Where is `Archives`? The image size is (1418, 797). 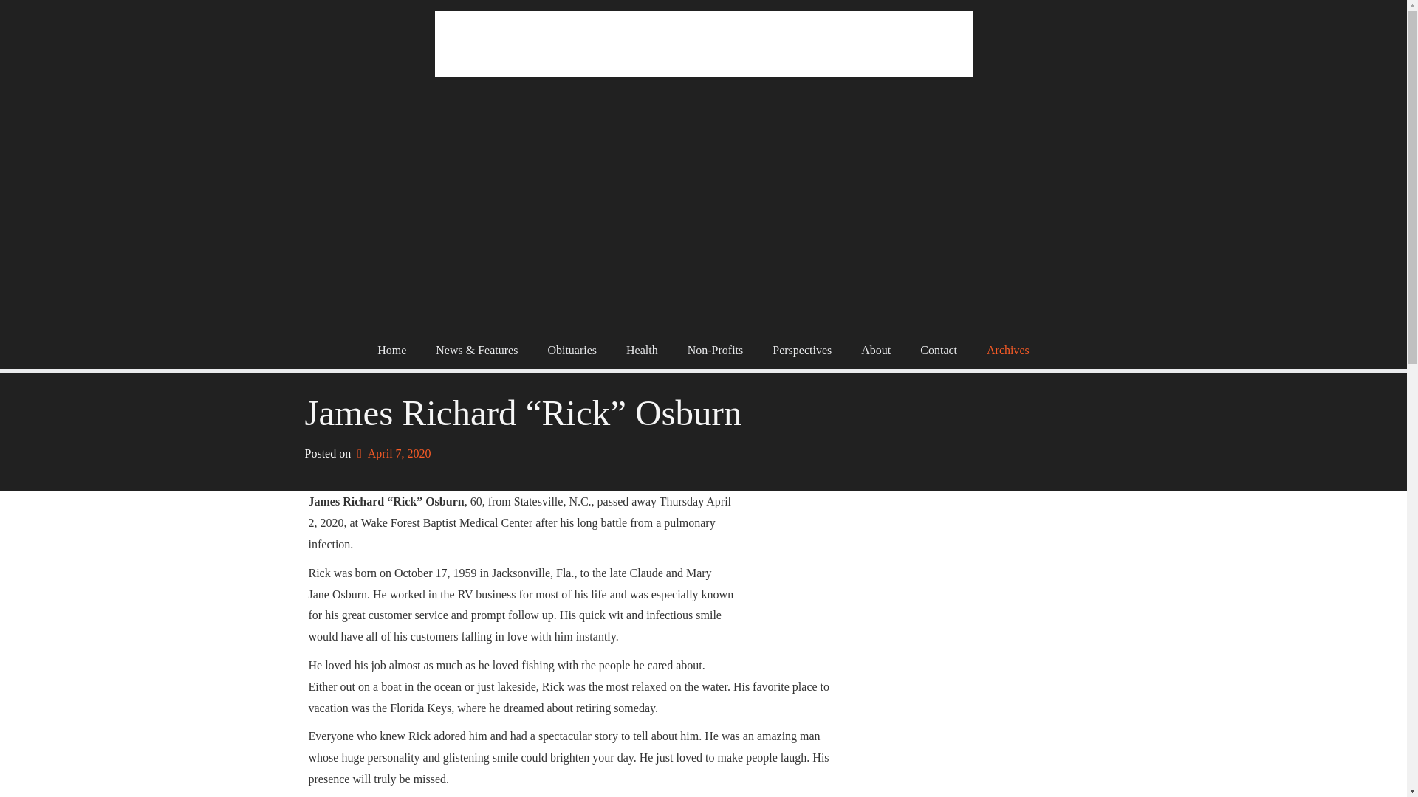 Archives is located at coordinates (1007, 351).